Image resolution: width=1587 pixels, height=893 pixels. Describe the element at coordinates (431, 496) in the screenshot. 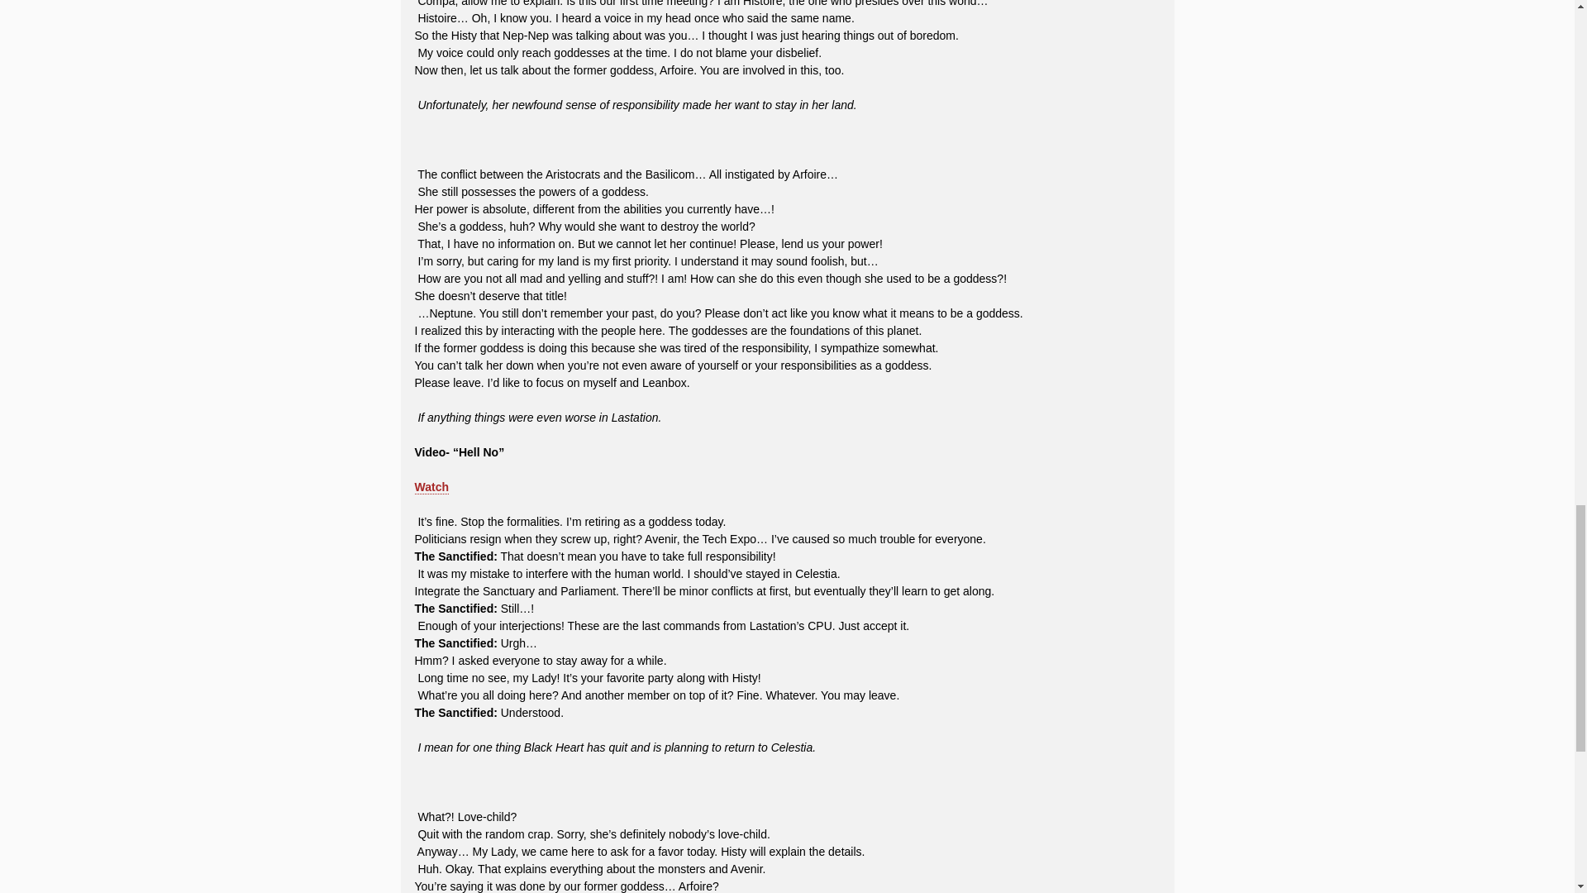

I see `Watch` at that location.